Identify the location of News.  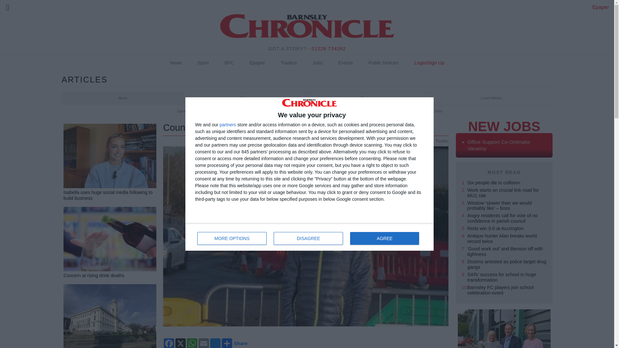
(176, 63).